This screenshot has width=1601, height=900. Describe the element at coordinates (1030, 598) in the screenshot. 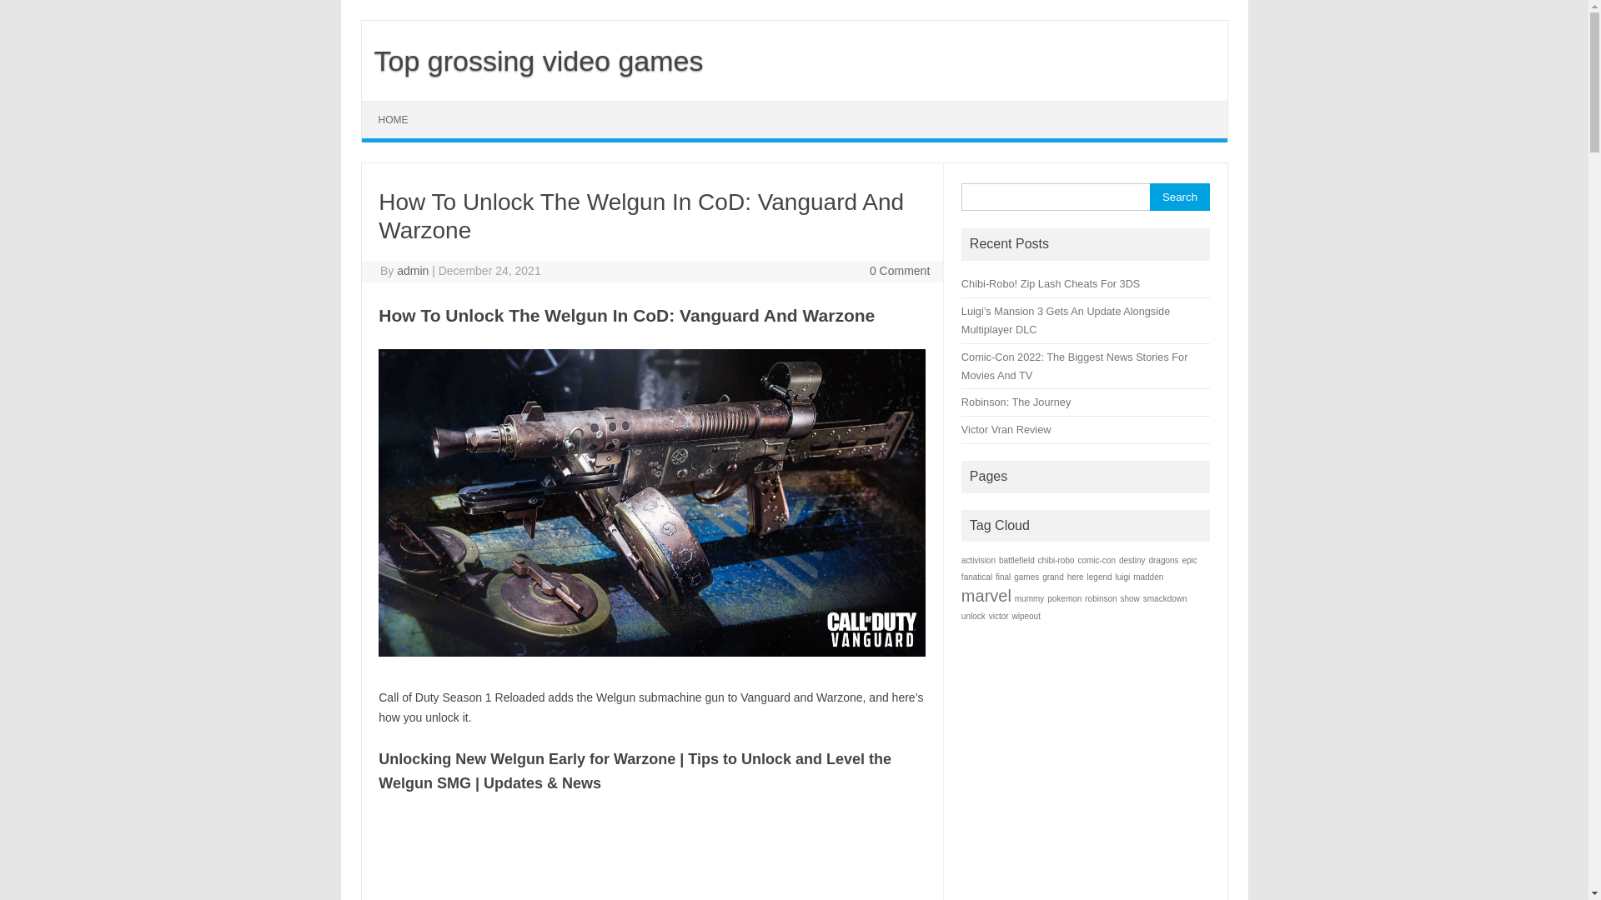

I see `mummy` at that location.